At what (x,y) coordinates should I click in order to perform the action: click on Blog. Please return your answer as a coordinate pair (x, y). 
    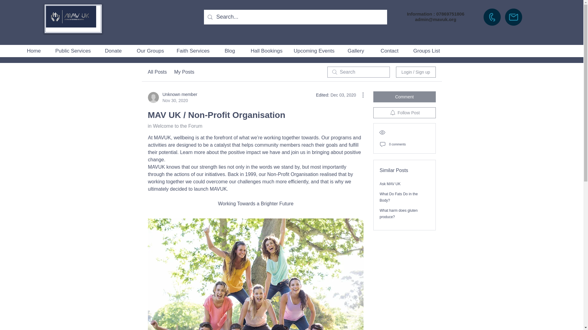
    Looking at the image, I should click on (229, 51).